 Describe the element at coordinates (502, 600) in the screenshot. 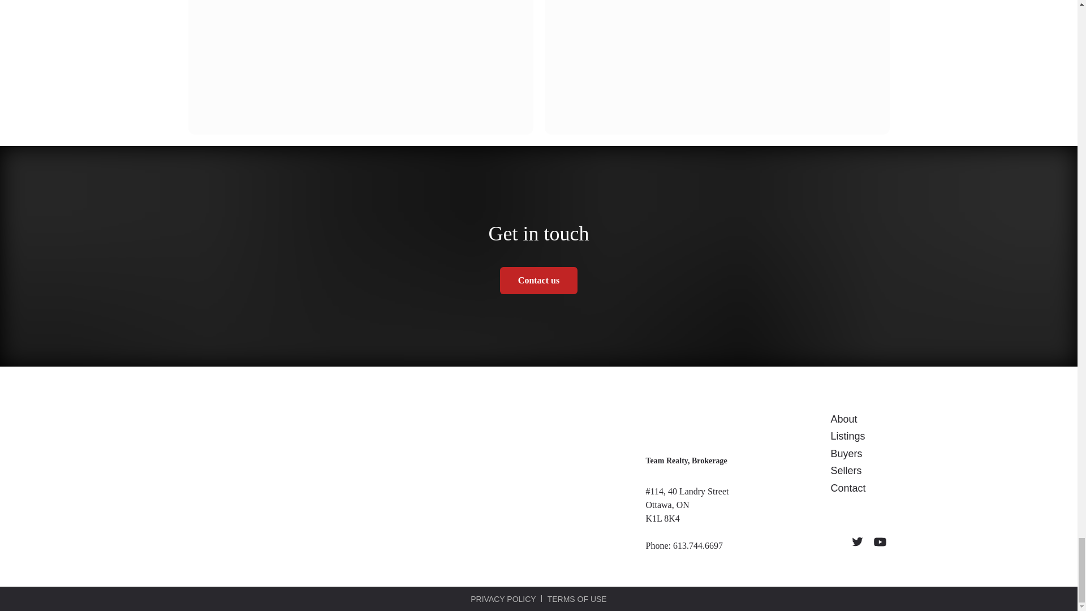

I see `PRIVACY POLICY` at that location.